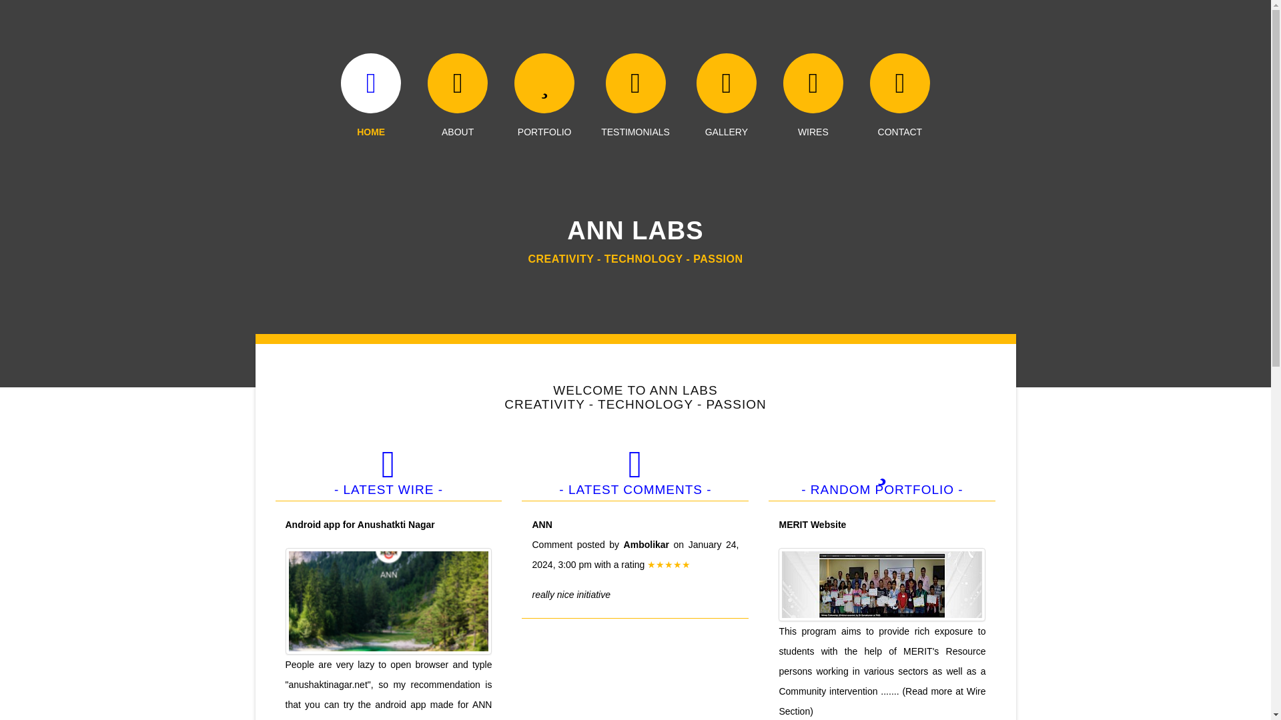 This screenshot has width=1281, height=720. What do you see at coordinates (635, 121) in the screenshot?
I see `TESTIMONIALS` at bounding box center [635, 121].